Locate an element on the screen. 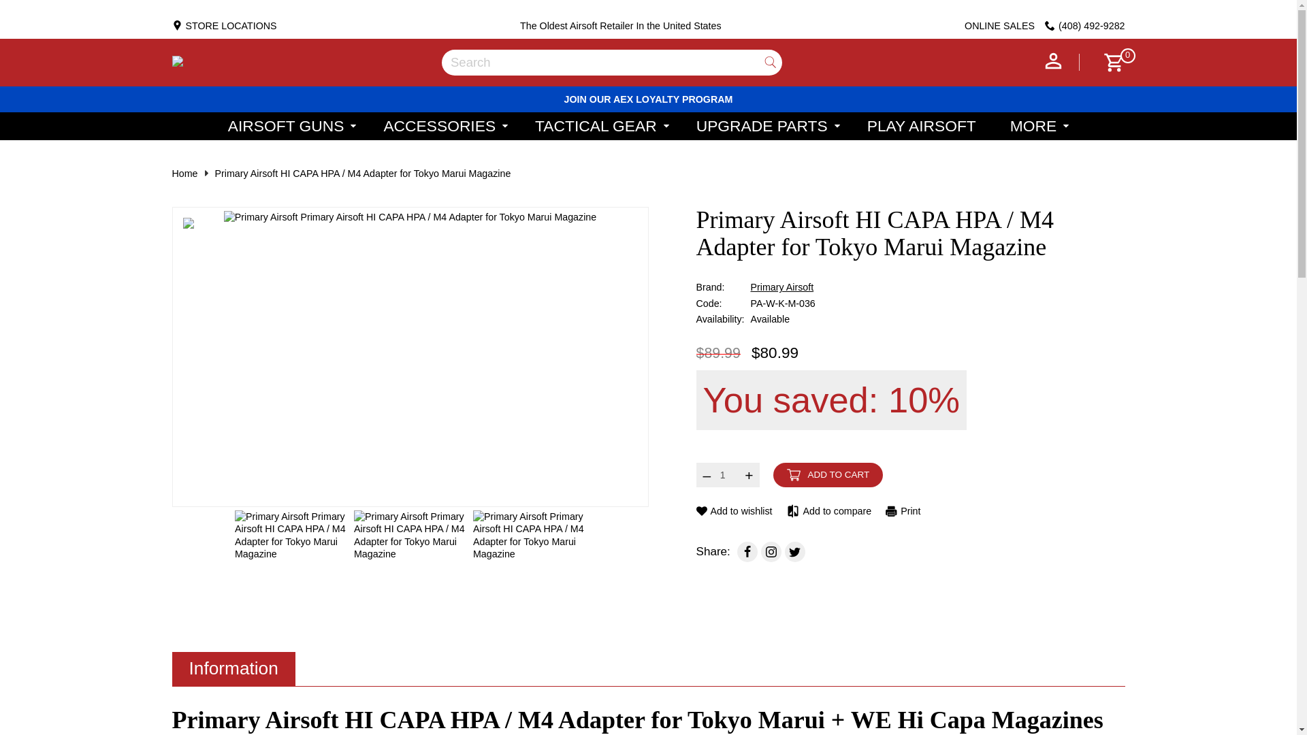  AIRSOFT GUNS is located at coordinates (292, 125).